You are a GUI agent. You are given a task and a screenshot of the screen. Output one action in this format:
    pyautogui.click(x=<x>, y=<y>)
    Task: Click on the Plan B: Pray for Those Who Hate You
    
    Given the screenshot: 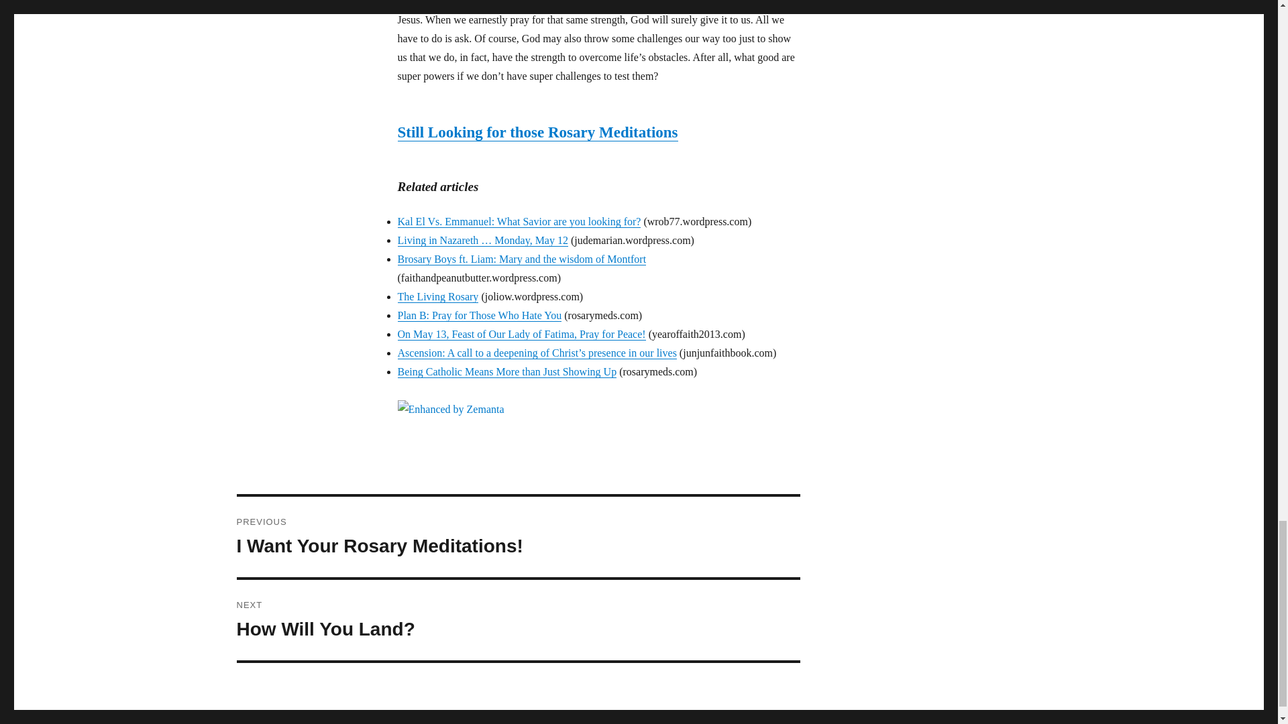 What is the action you would take?
    pyautogui.click(x=479, y=315)
    